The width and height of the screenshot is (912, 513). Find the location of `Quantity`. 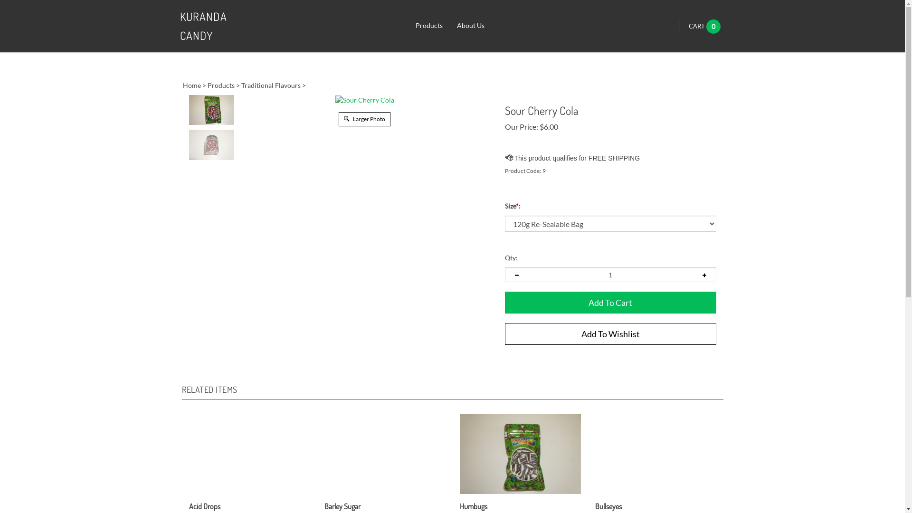

Quantity is located at coordinates (610, 275).